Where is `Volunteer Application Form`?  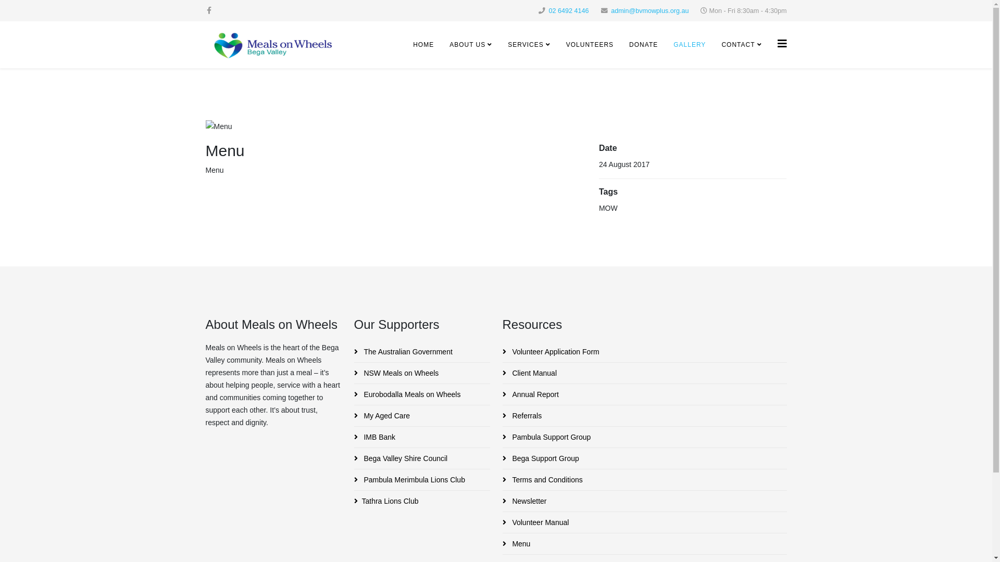
Volunteer Application Form is located at coordinates (644, 352).